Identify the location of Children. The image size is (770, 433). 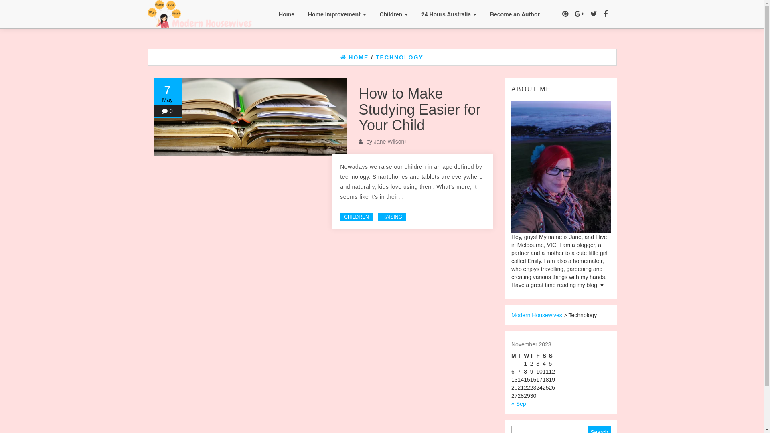
(394, 14).